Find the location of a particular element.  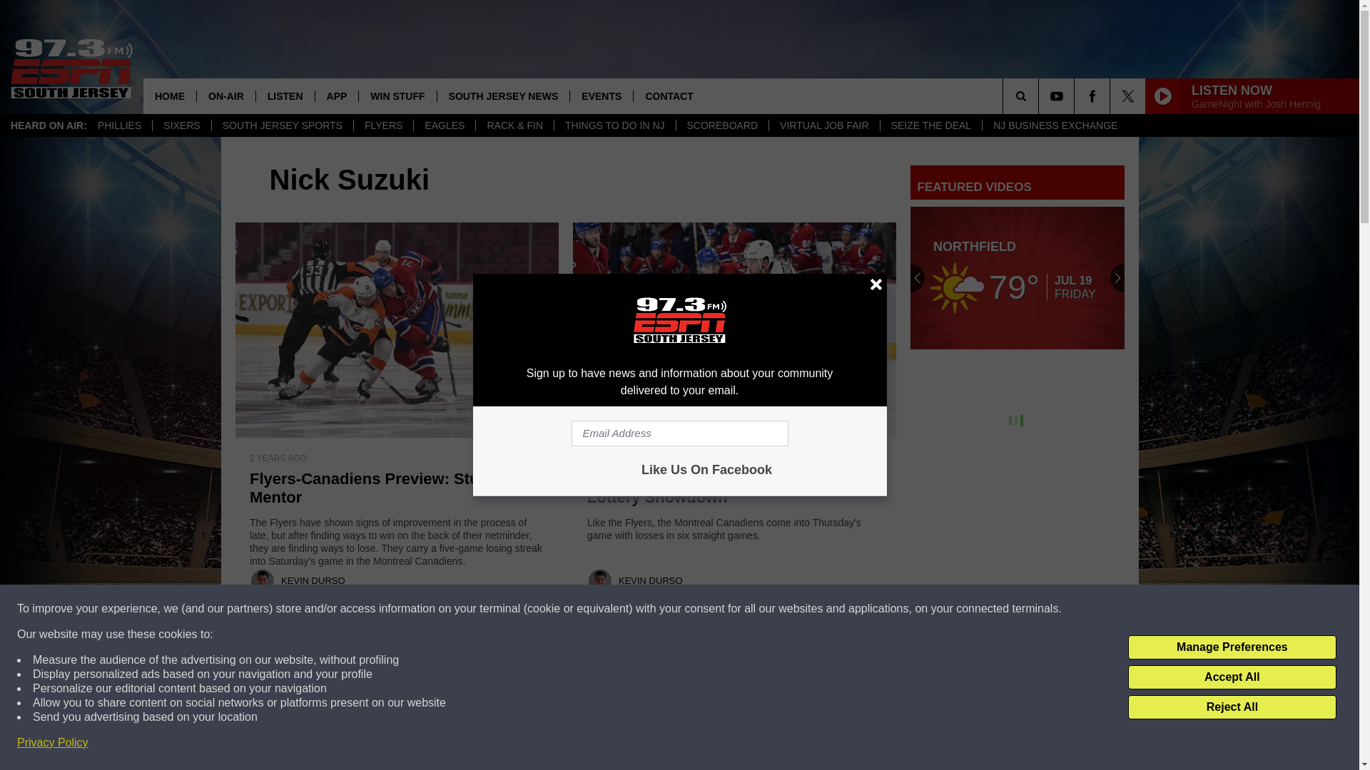

SOUTH JERSEY SPORTS is located at coordinates (282, 125).